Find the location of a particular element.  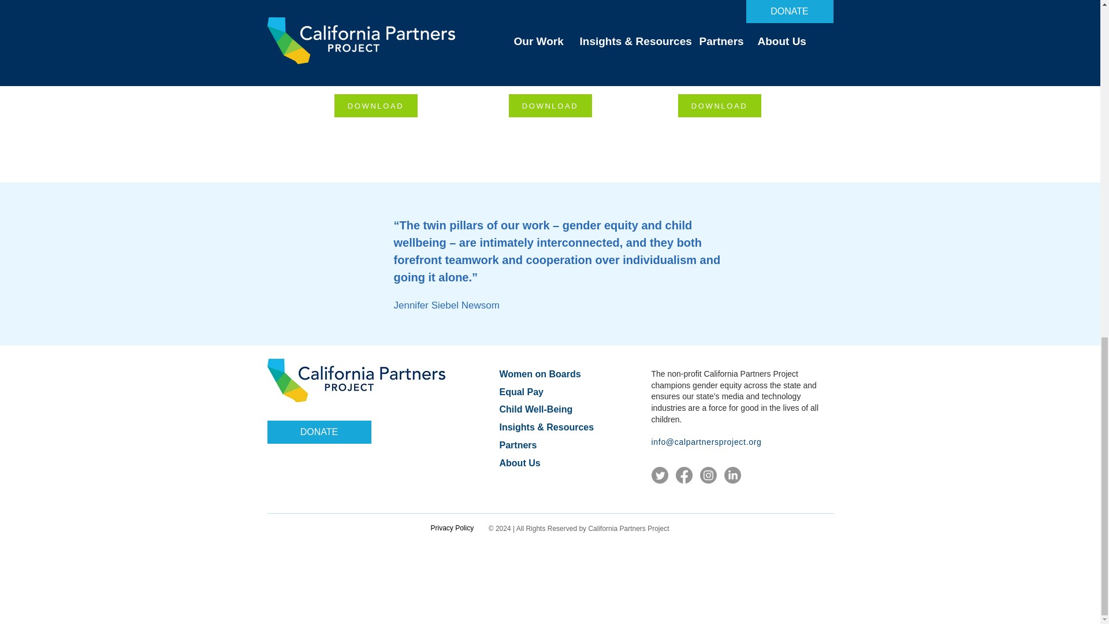

About Us is located at coordinates (520, 463).